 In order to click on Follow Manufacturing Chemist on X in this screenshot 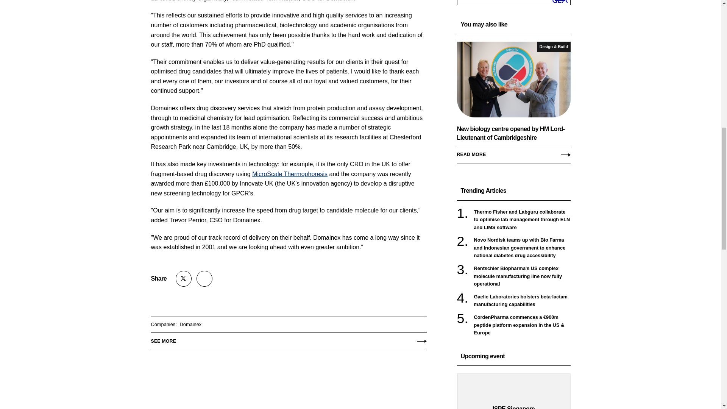, I will do `click(184, 279)`.